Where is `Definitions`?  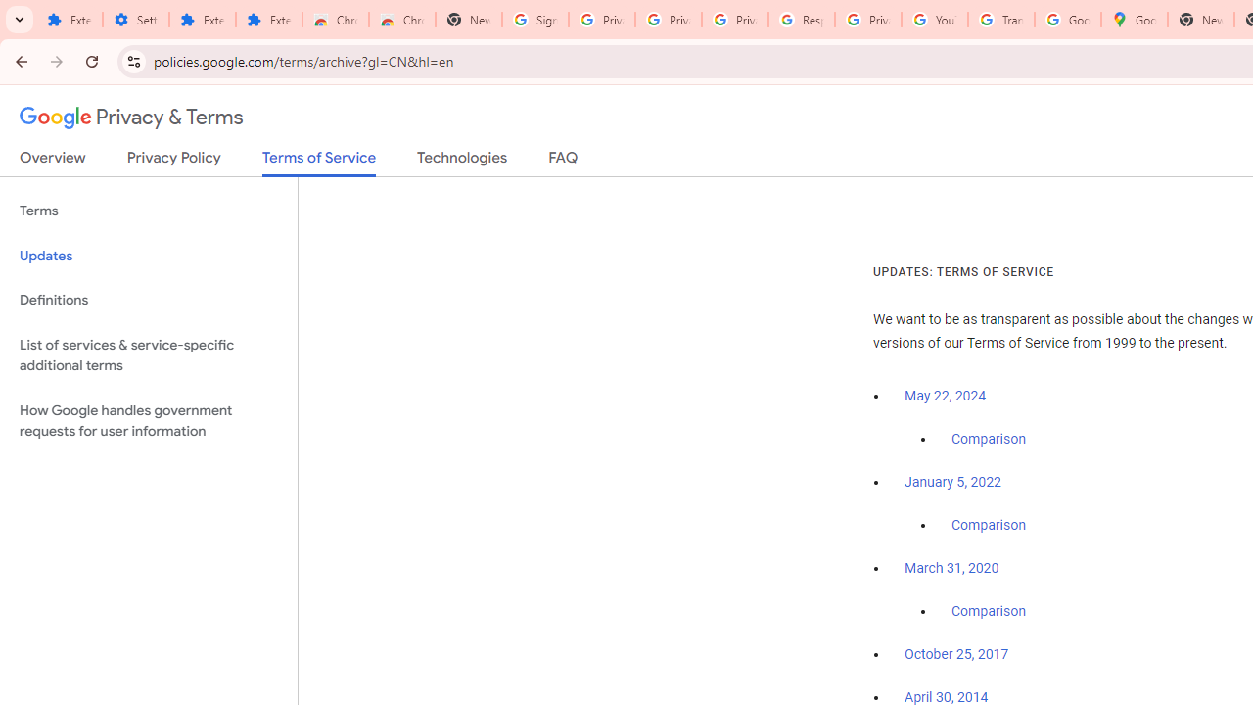 Definitions is located at coordinates (149, 300).